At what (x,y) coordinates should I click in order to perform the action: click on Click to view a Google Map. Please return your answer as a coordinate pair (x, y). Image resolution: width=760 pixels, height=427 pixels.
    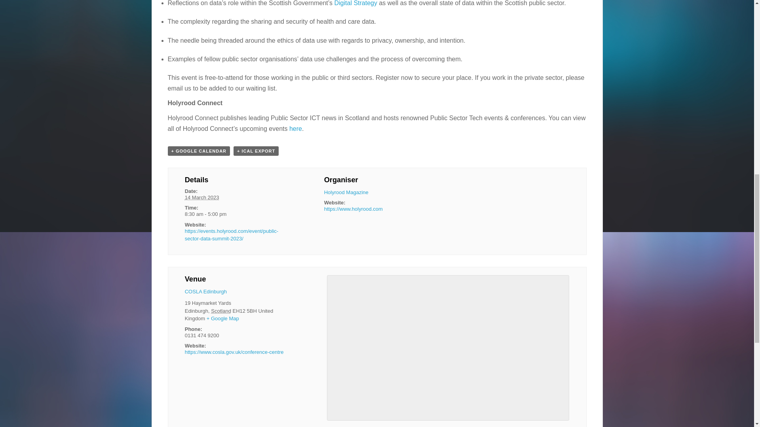
    Looking at the image, I should click on (223, 319).